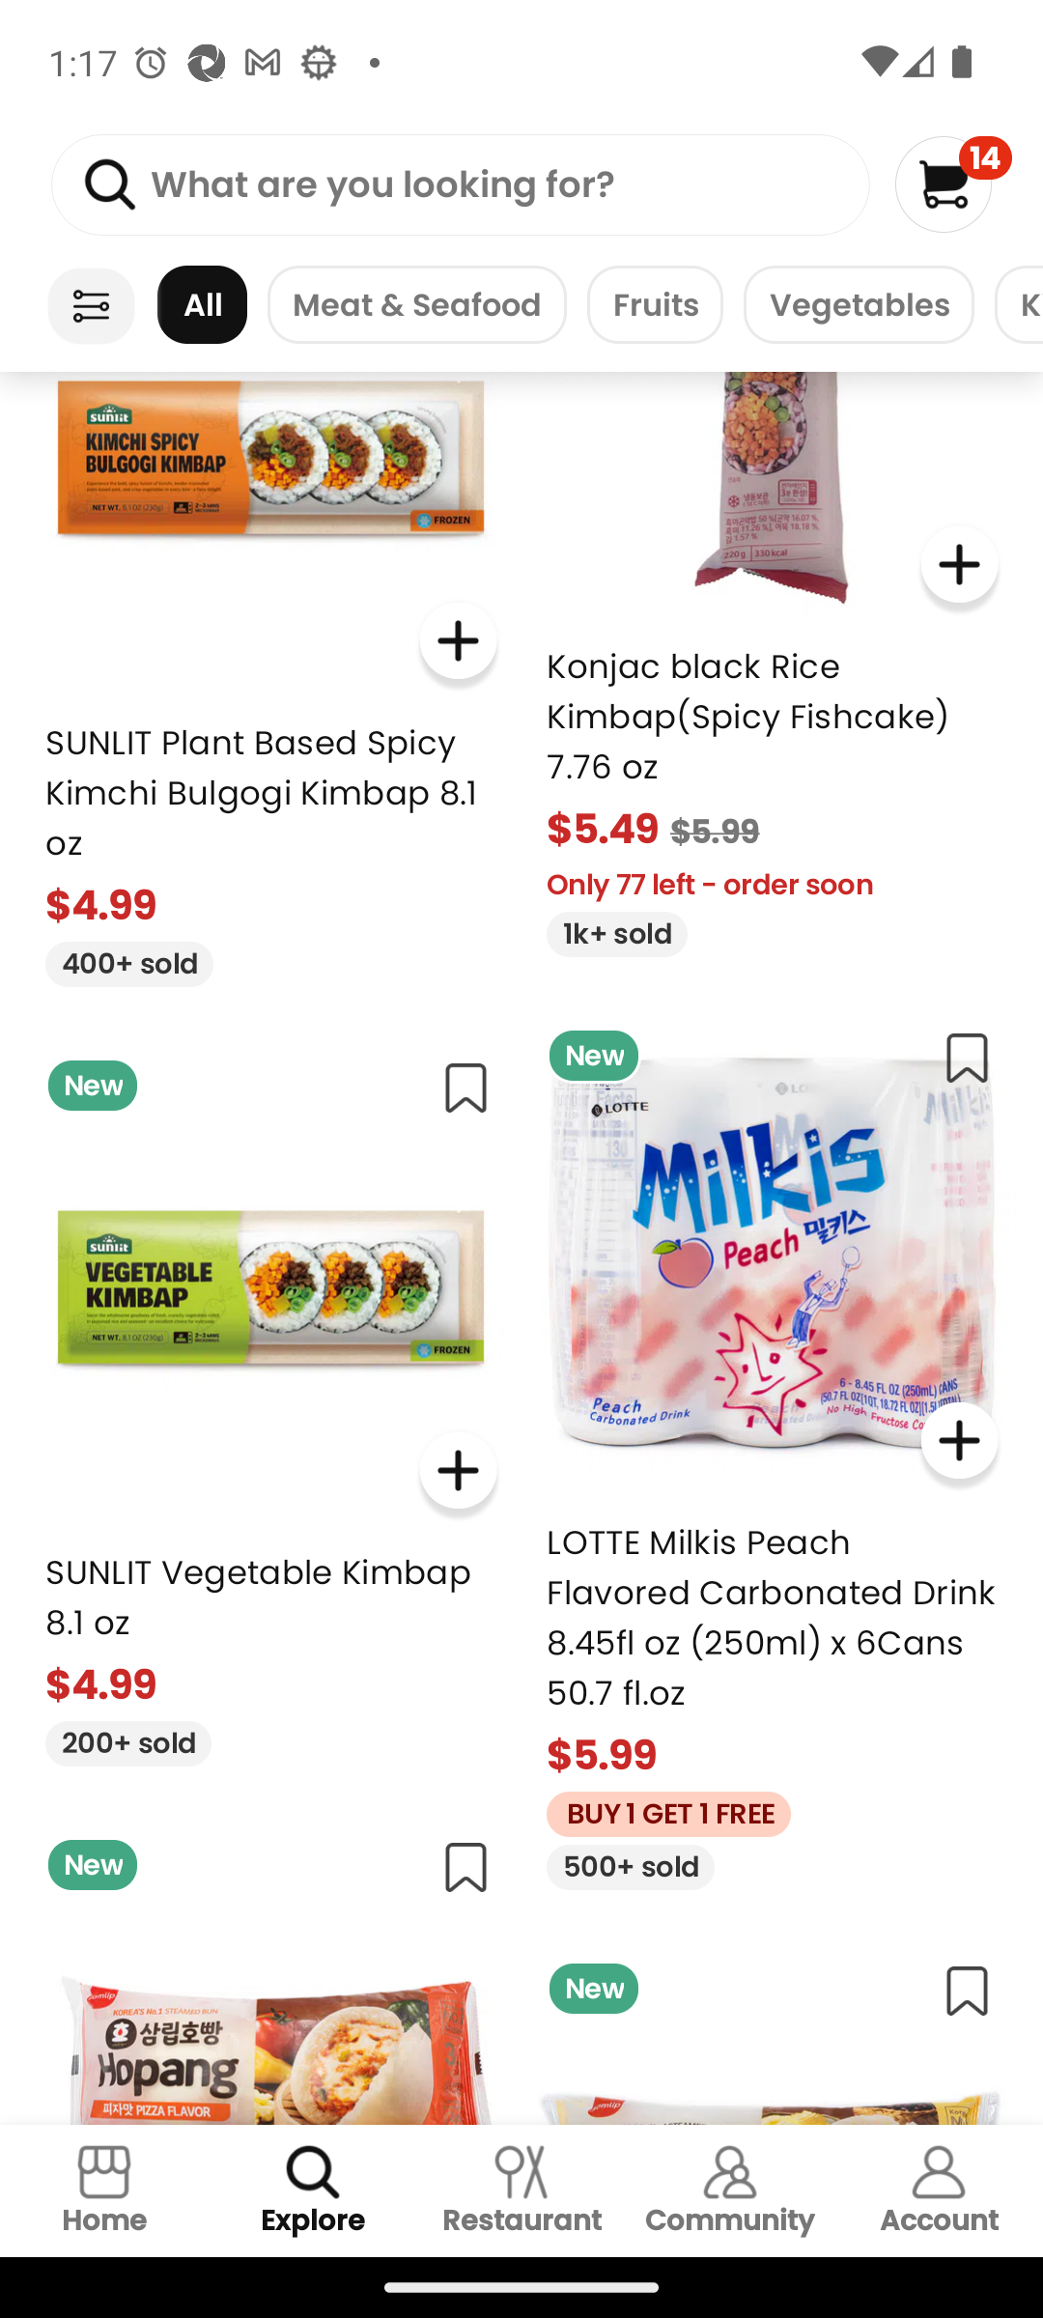 Image resolution: width=1043 pixels, height=2318 pixels. I want to click on Fruits, so click(655, 305).